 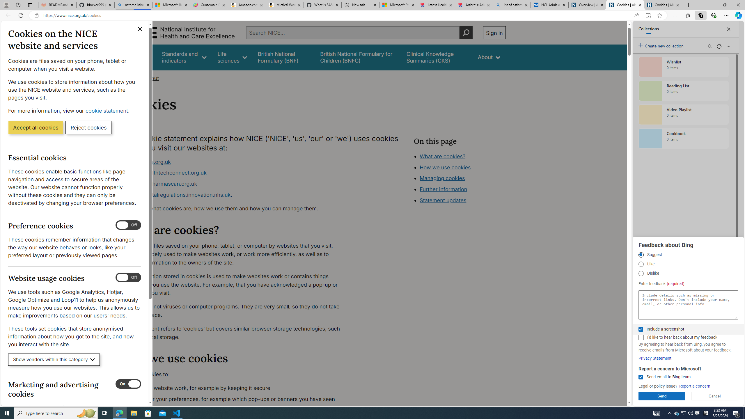 I want to click on Send, so click(x=662, y=396).